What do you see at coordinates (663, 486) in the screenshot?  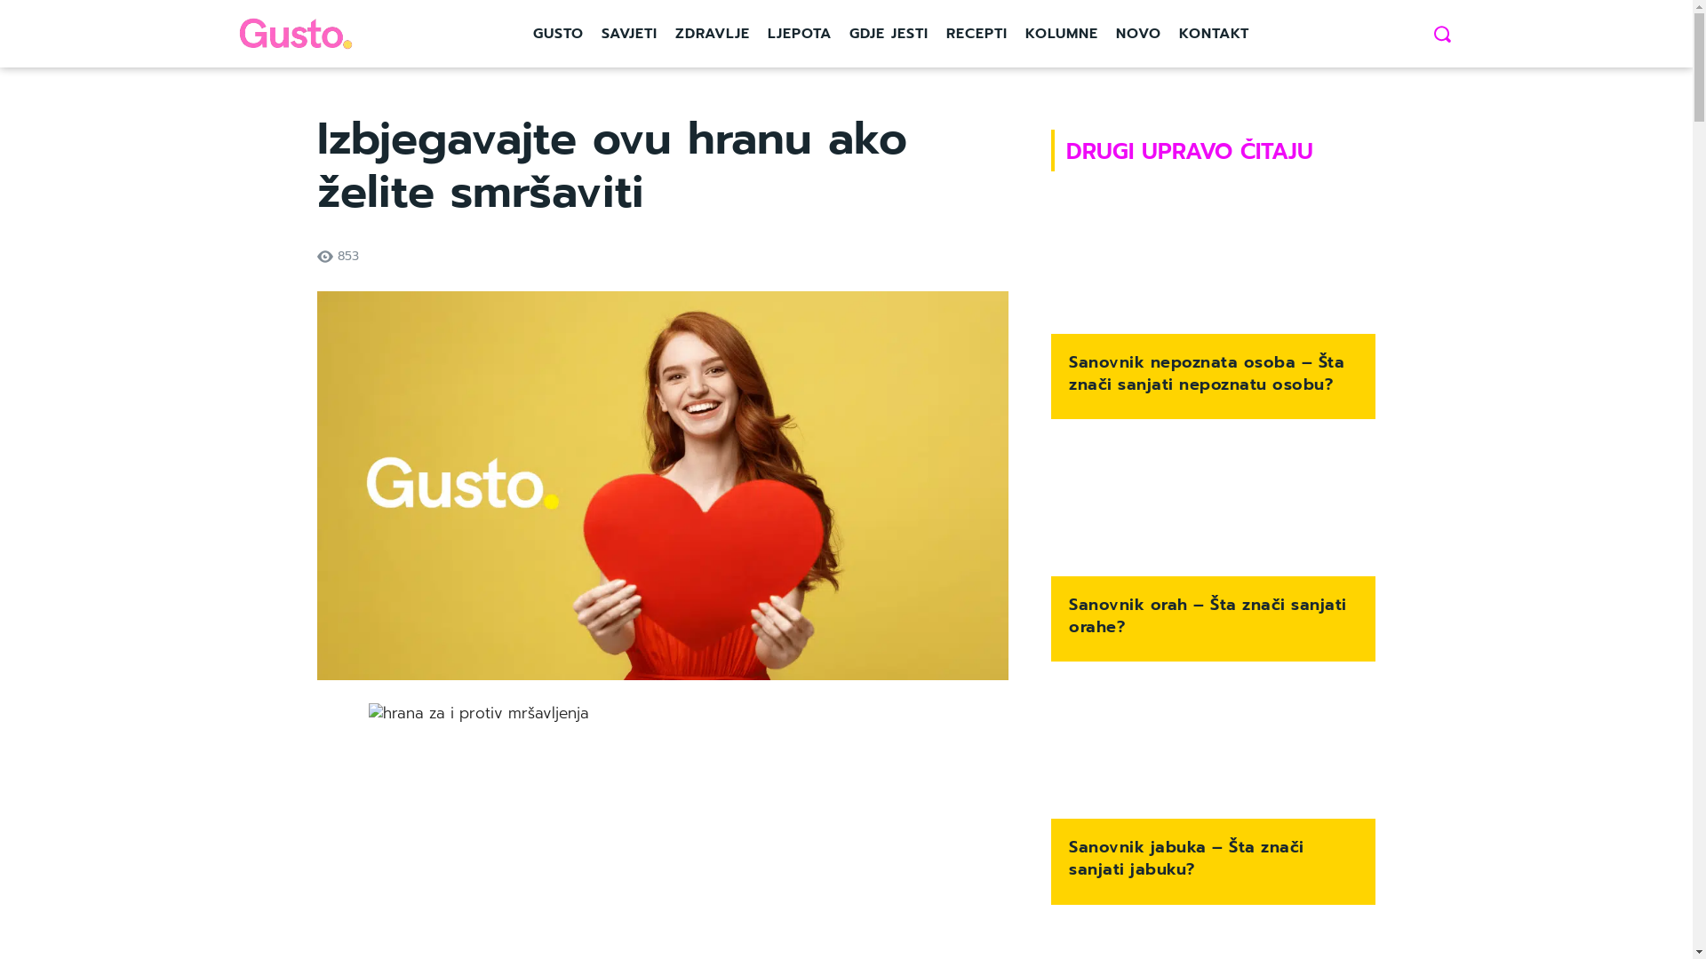 I see `gusto (6)` at bounding box center [663, 486].